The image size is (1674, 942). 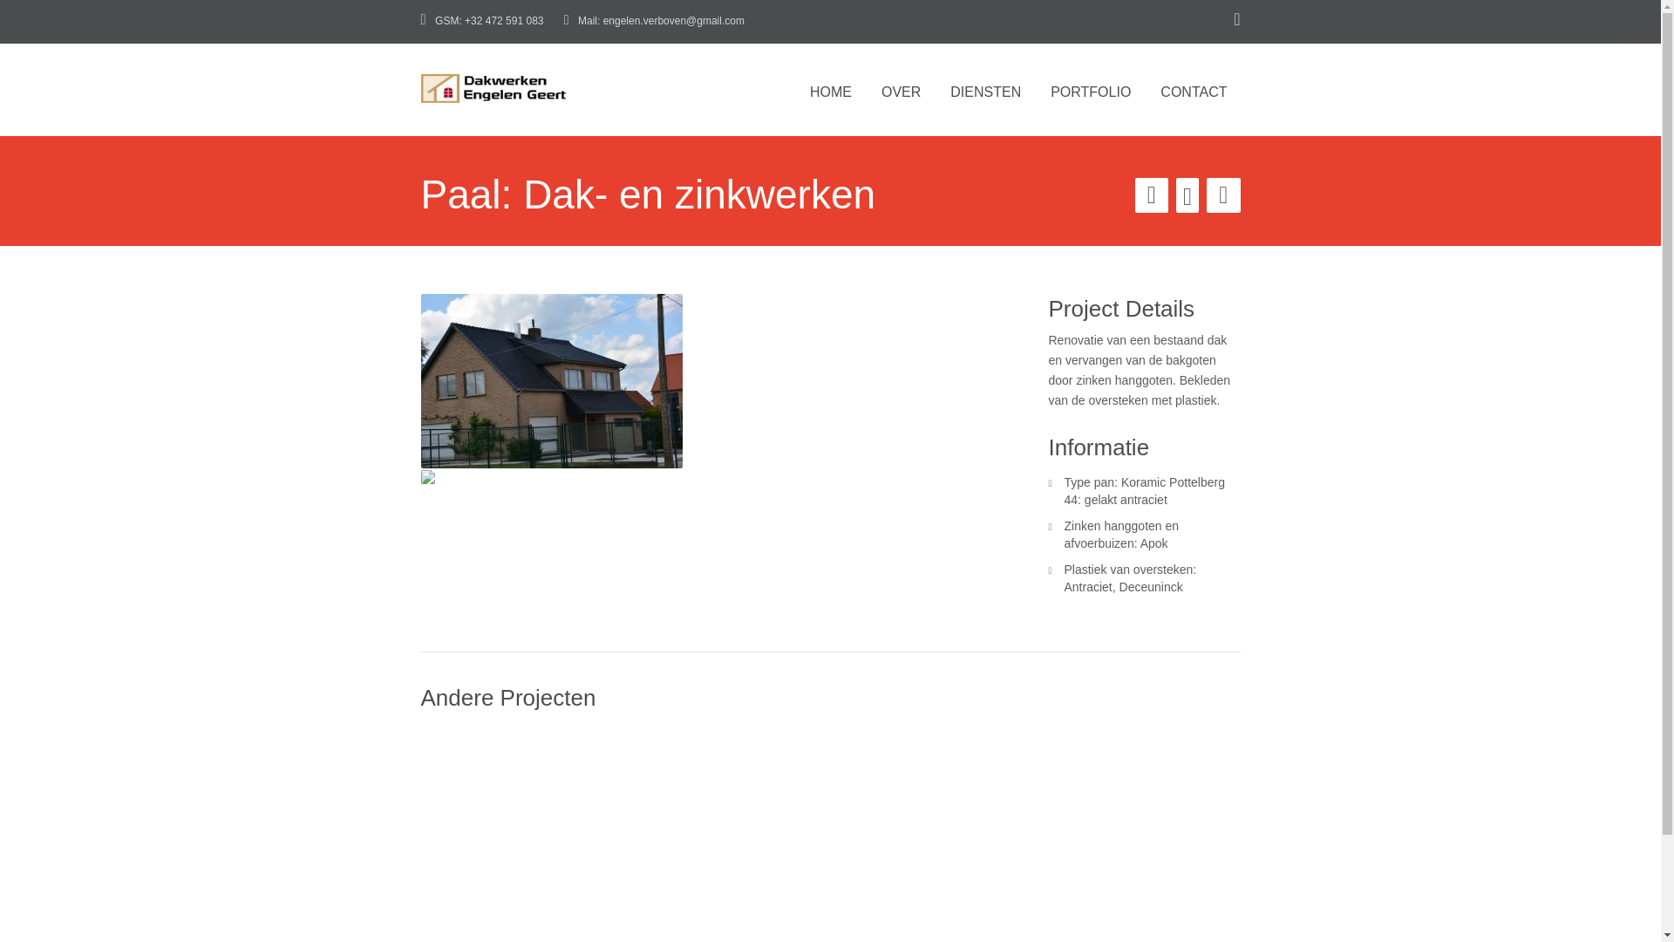 What do you see at coordinates (831, 87) in the screenshot?
I see `HOME` at bounding box center [831, 87].